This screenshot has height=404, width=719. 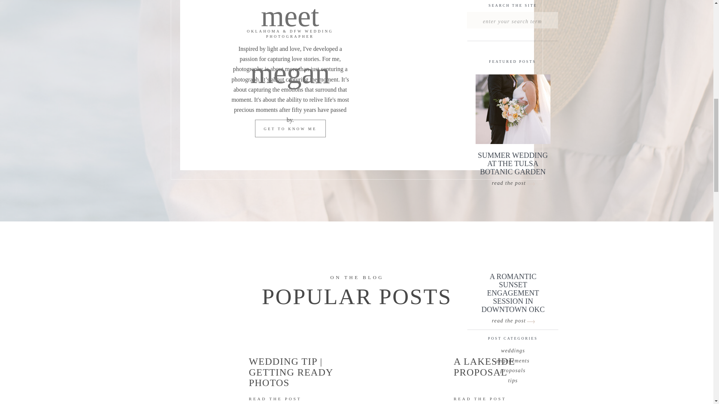 I want to click on read the post, so click(x=512, y=319).